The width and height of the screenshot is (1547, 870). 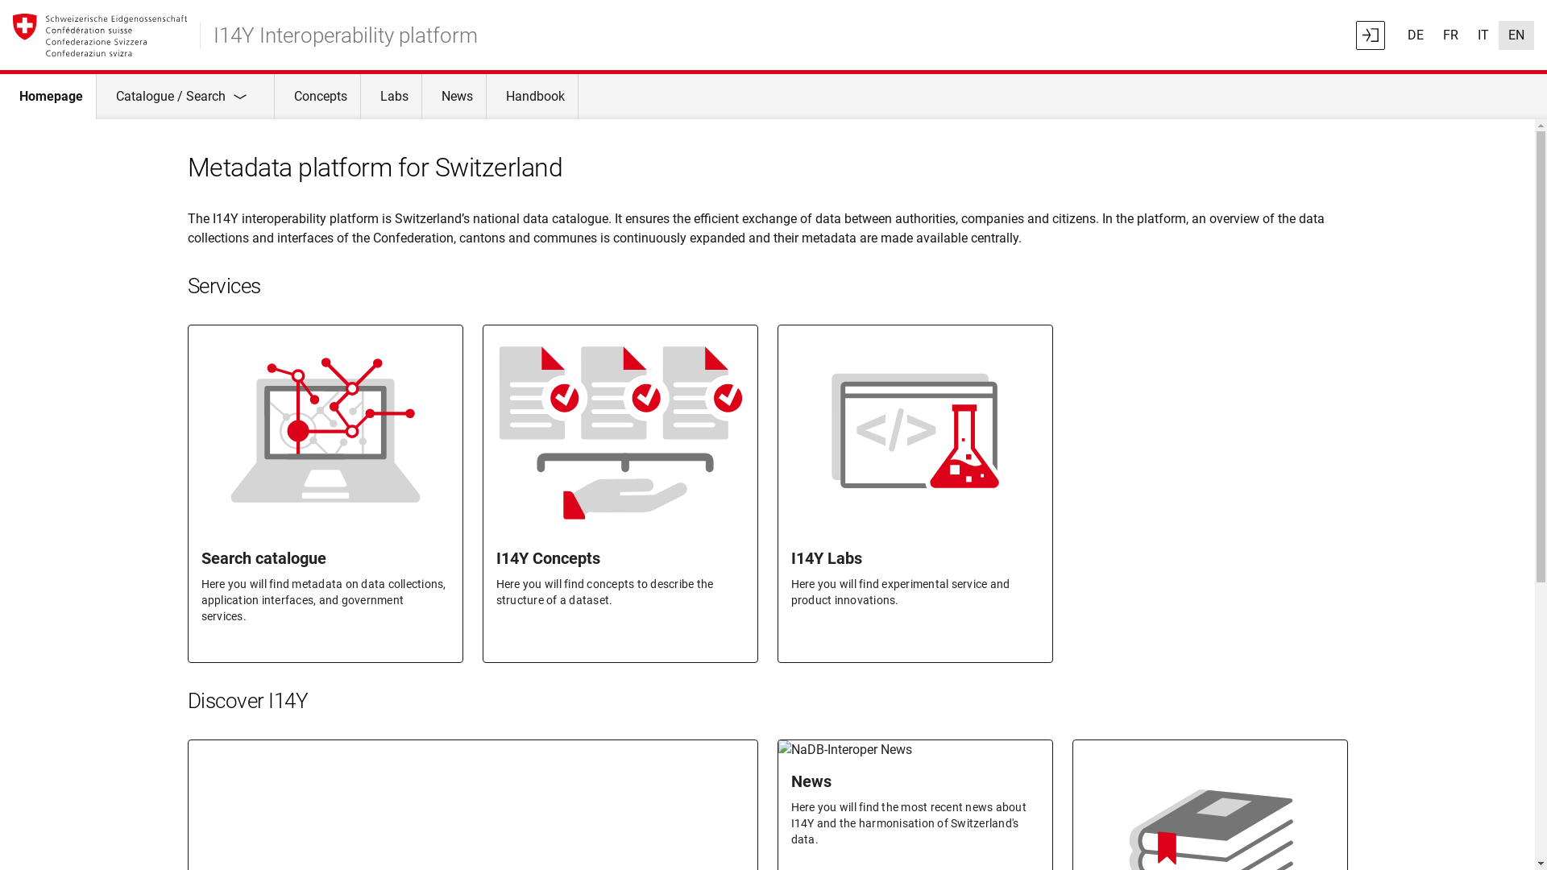 What do you see at coordinates (185, 97) in the screenshot?
I see `Catalogue / Search` at bounding box center [185, 97].